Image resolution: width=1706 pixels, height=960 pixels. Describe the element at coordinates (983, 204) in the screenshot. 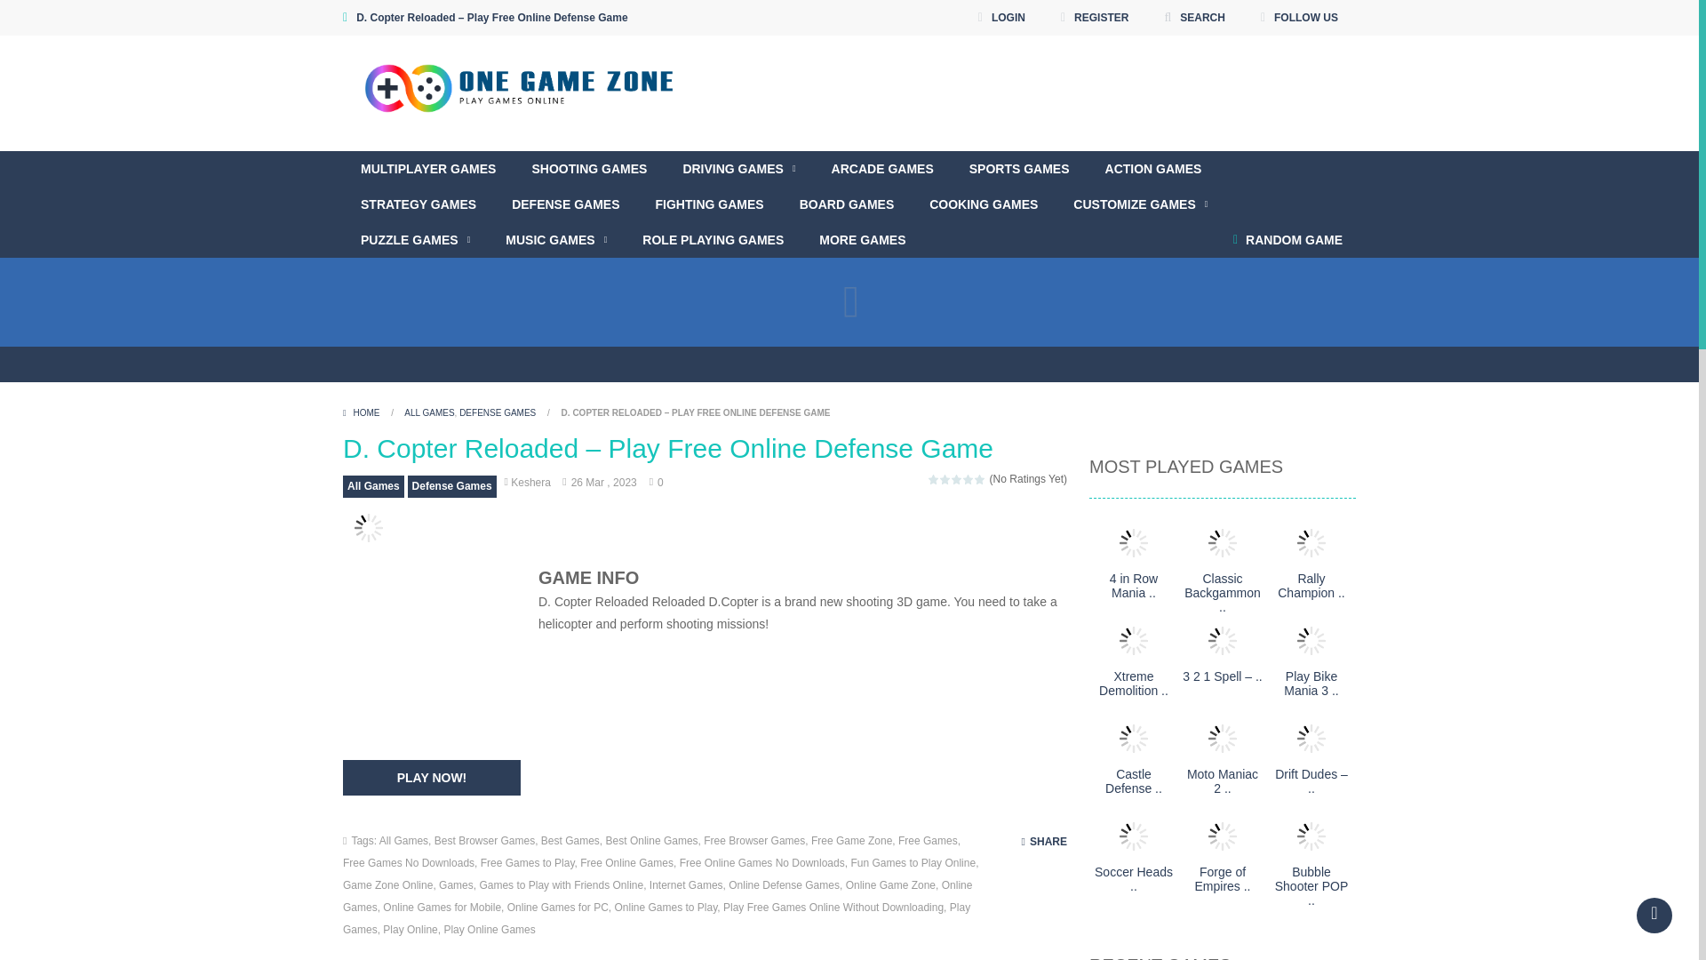

I see `COOKING GAMES` at that location.